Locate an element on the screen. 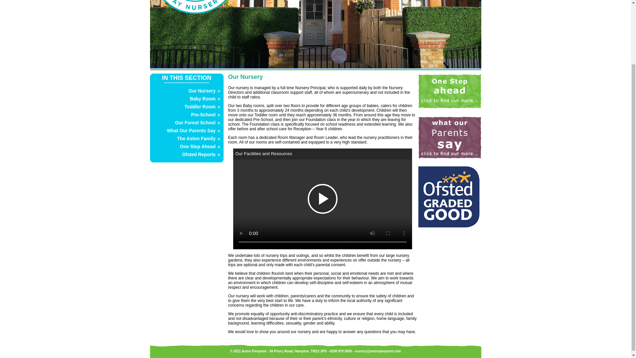 Image resolution: width=636 pixels, height=358 pixels. The Aston Family is located at coordinates (196, 139).